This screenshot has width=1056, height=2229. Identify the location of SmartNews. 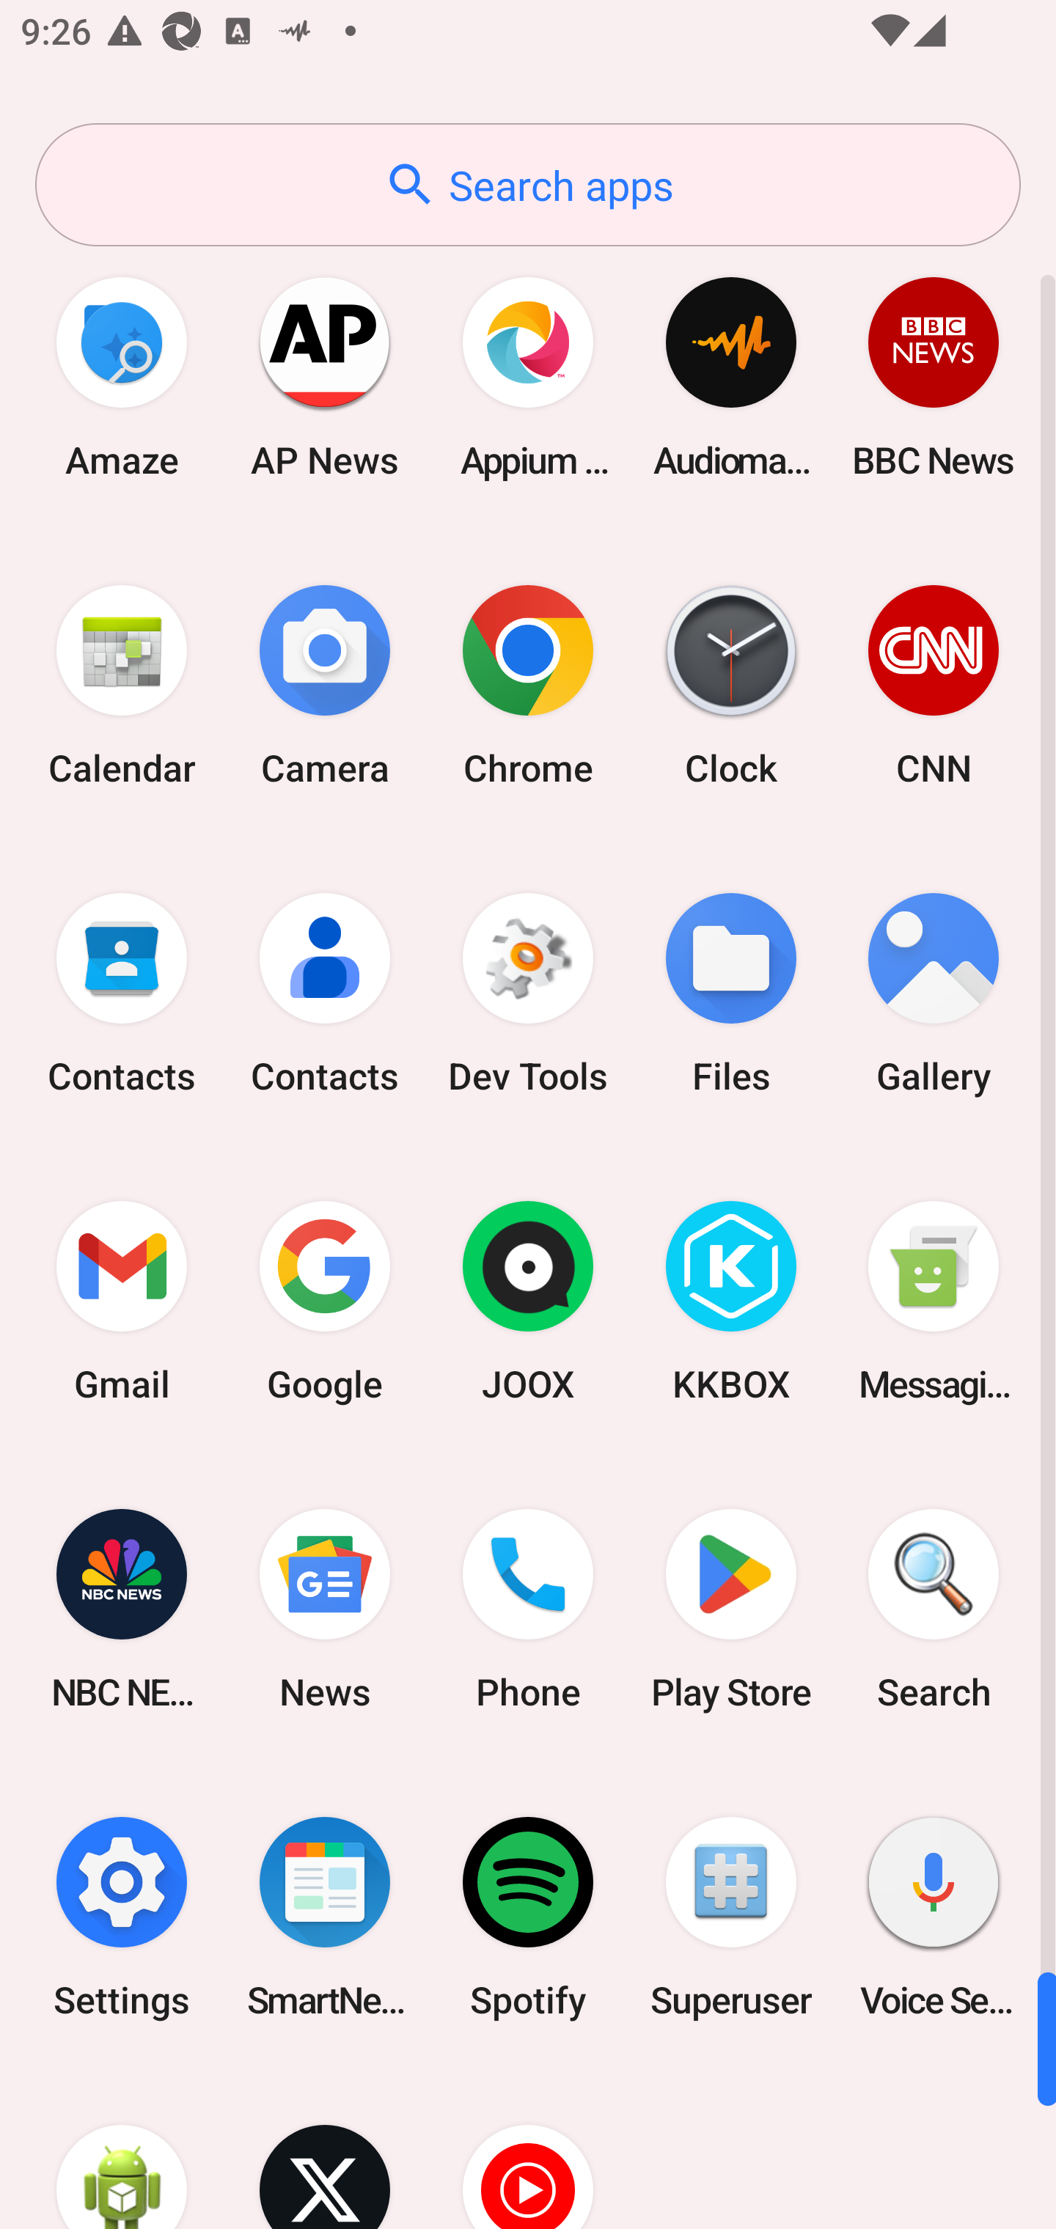
(325, 1917).